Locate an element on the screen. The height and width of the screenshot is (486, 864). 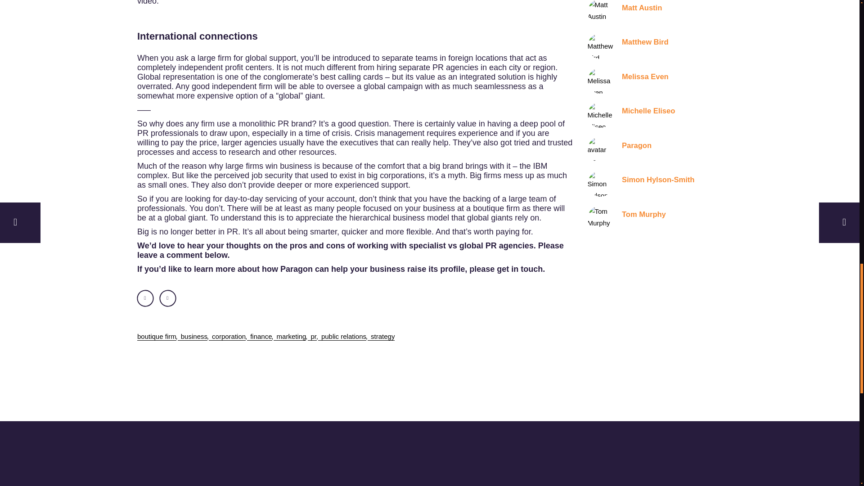
Tom Murphy is located at coordinates (626, 218).